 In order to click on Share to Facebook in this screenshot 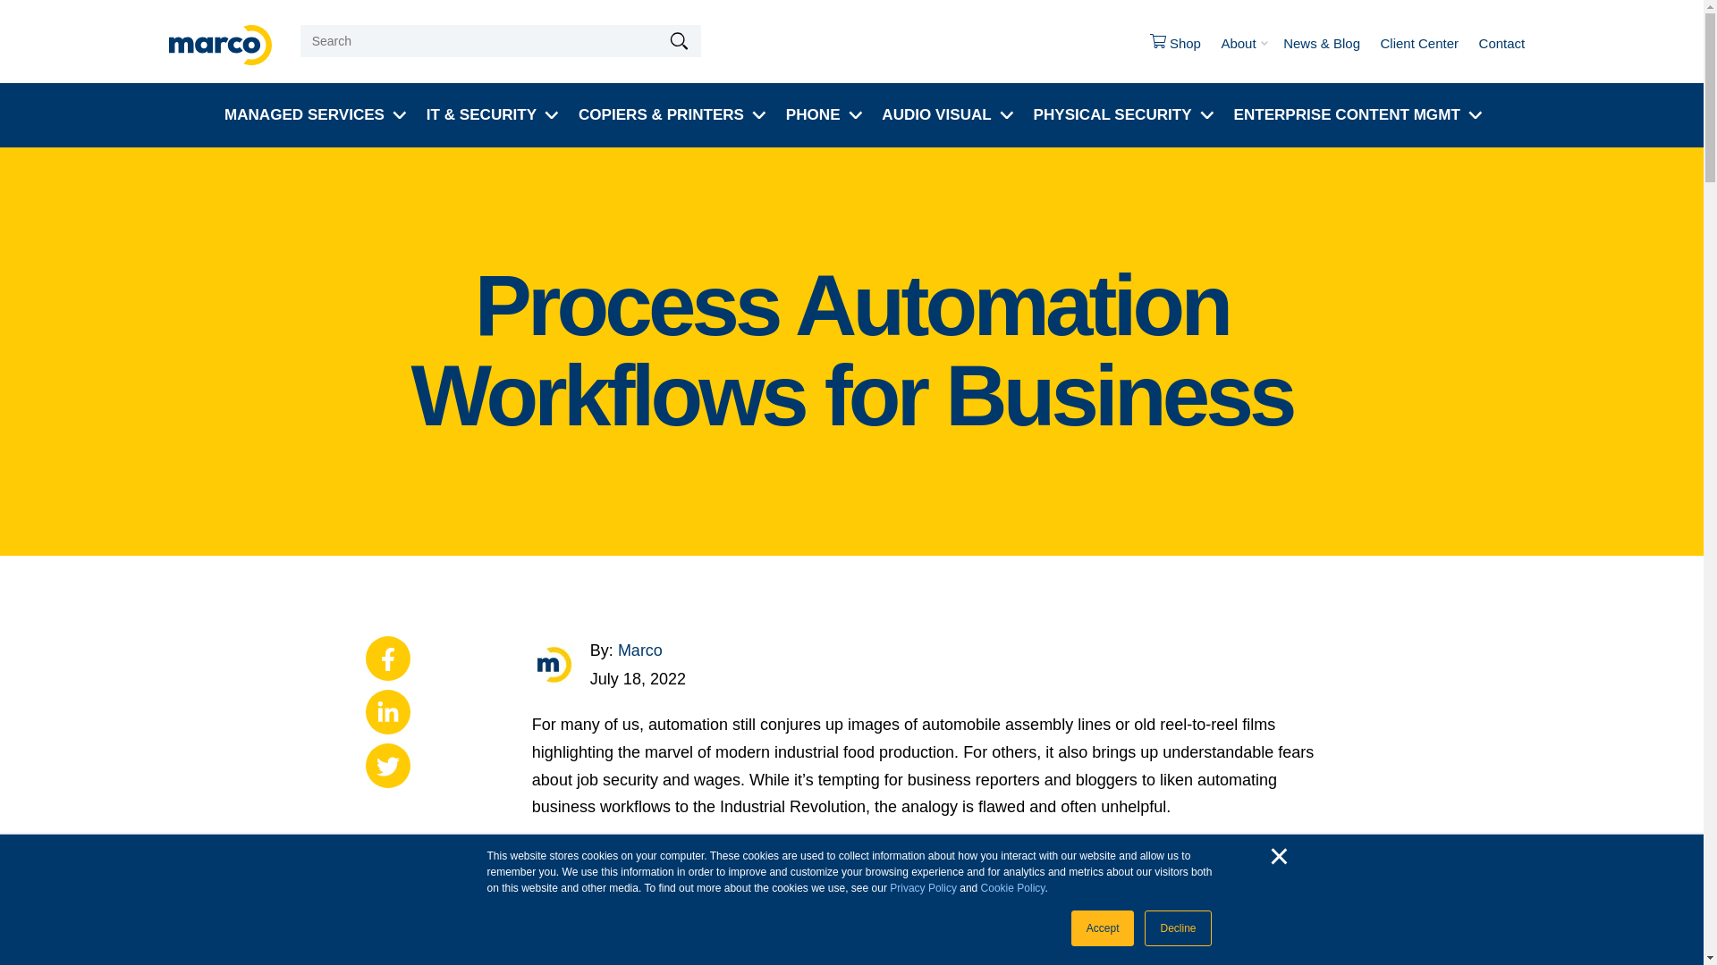, I will do `click(387, 658)`.